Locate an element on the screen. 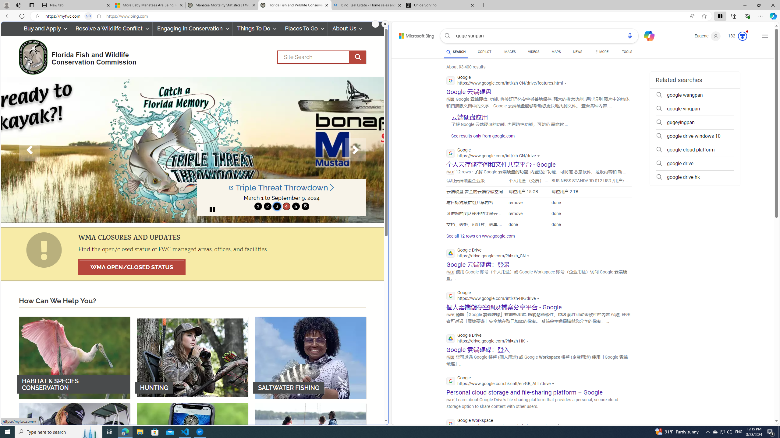  slider pause button is located at coordinates (212, 209).